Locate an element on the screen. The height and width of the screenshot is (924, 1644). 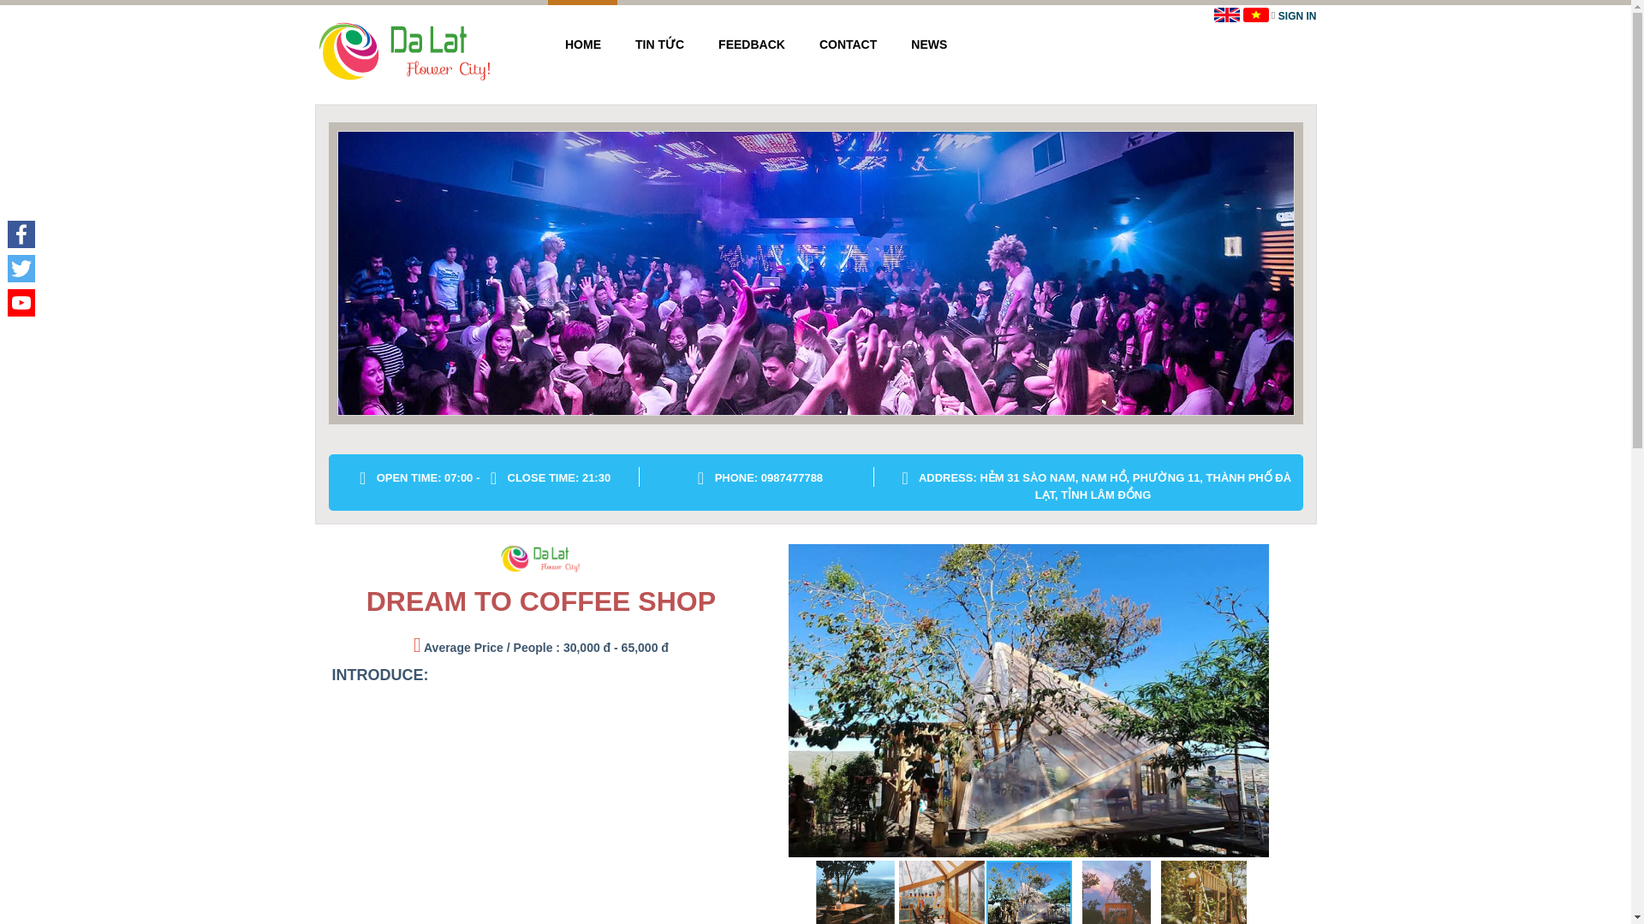
SIGN IN is located at coordinates (1297, 15).